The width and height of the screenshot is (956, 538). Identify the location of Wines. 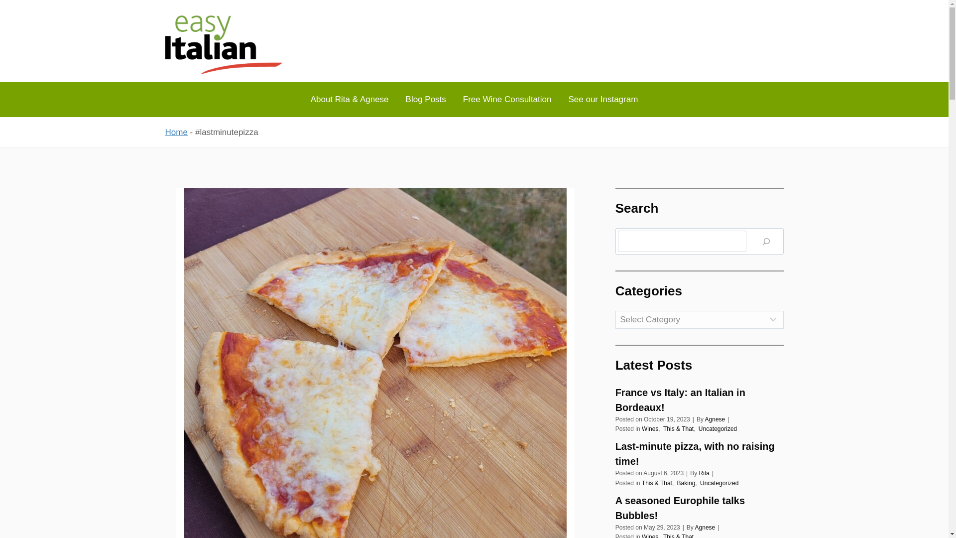
(650, 536).